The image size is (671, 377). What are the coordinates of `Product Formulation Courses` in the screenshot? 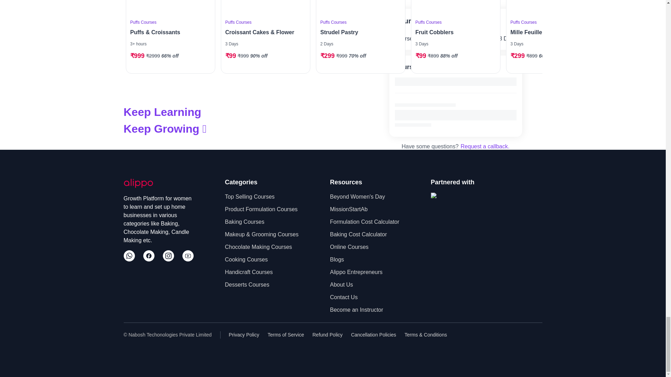 It's located at (261, 209).